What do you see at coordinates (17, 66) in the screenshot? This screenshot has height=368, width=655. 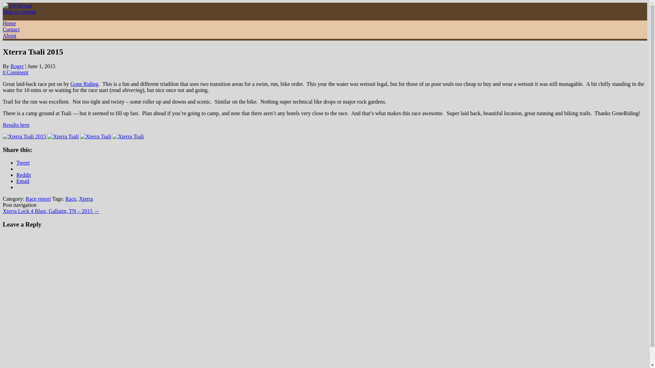 I see `Posts by Roger` at bounding box center [17, 66].